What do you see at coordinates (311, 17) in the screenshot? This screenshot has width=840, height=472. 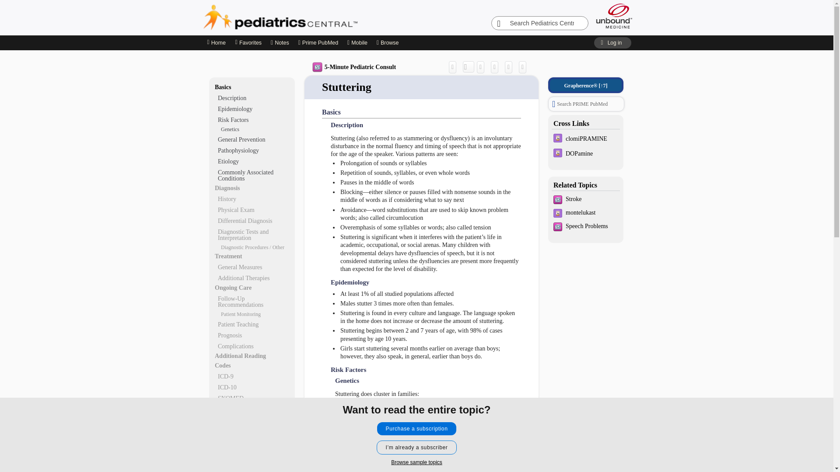 I see `Pediatrics Central` at bounding box center [311, 17].